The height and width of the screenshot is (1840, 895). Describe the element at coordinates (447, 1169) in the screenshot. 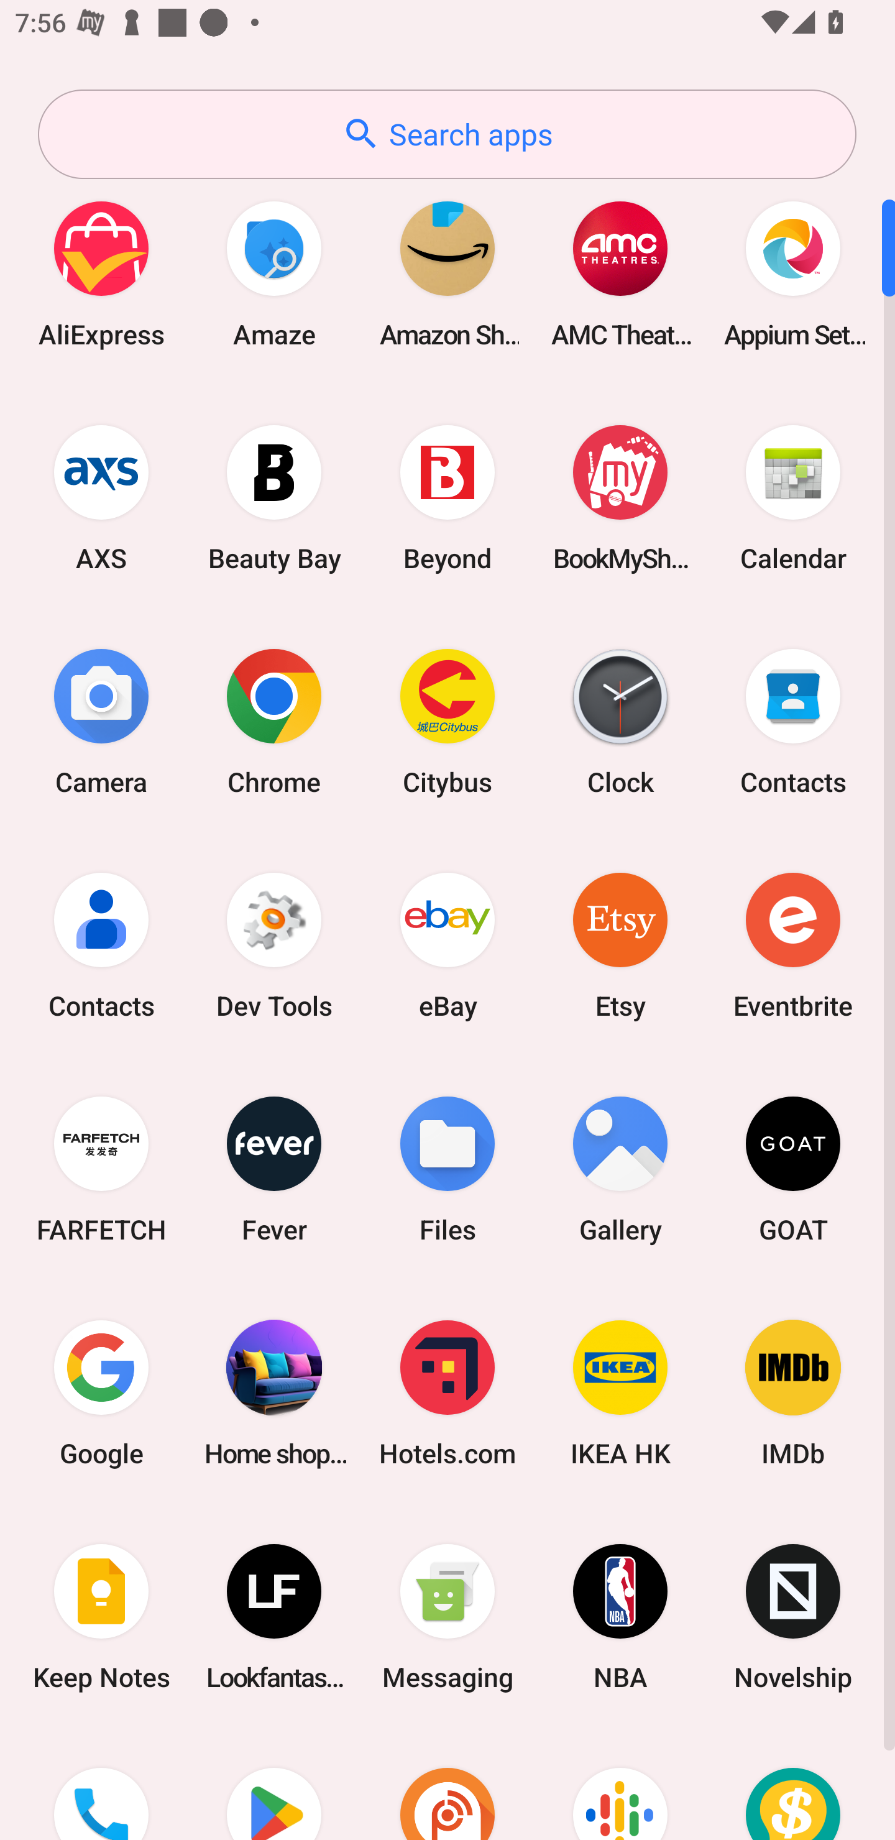

I see `Files` at that location.